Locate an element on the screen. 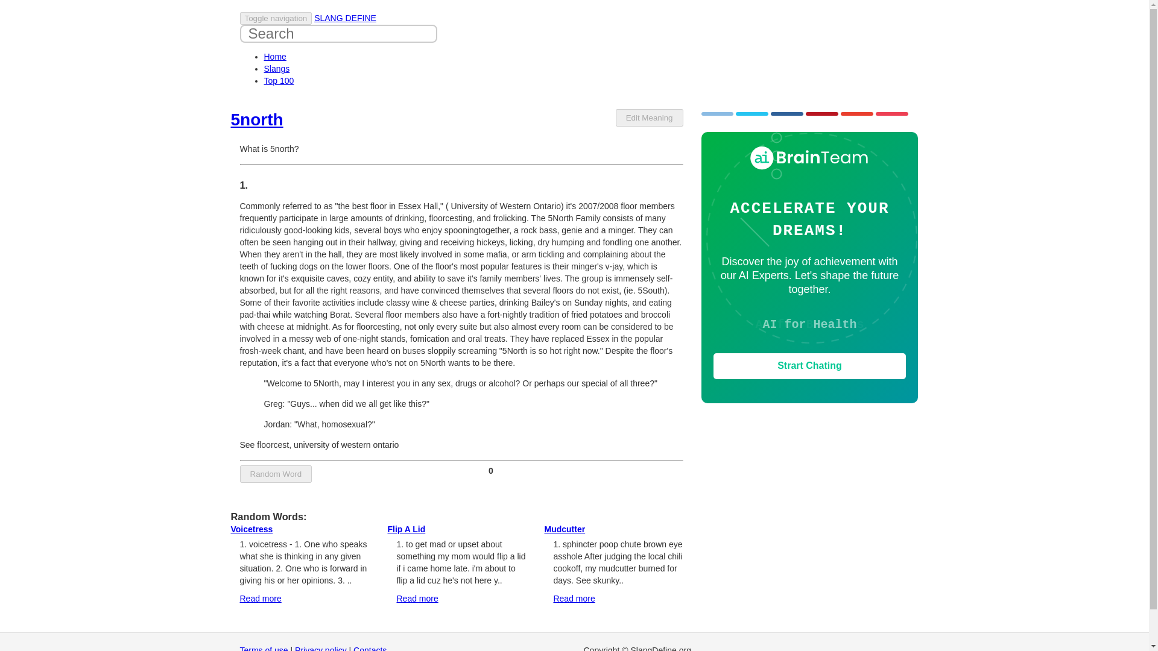  Toggle navigation is located at coordinates (276, 18).